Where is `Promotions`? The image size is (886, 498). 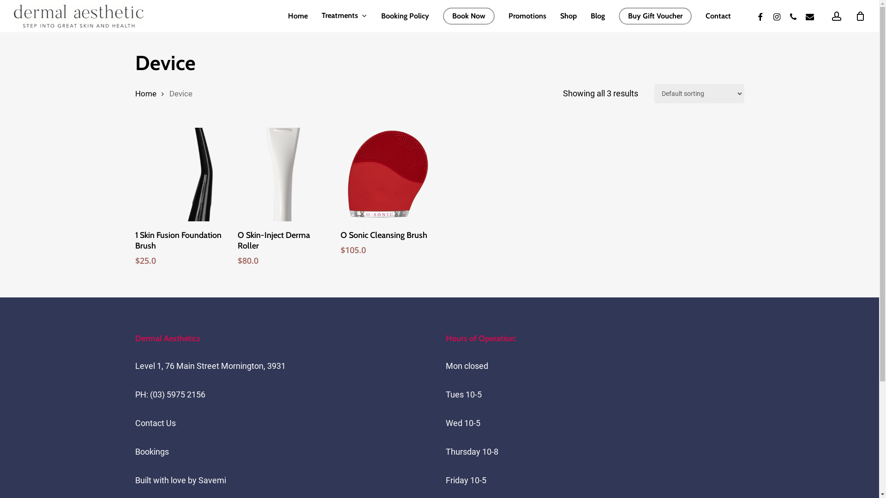
Promotions is located at coordinates (527, 16).